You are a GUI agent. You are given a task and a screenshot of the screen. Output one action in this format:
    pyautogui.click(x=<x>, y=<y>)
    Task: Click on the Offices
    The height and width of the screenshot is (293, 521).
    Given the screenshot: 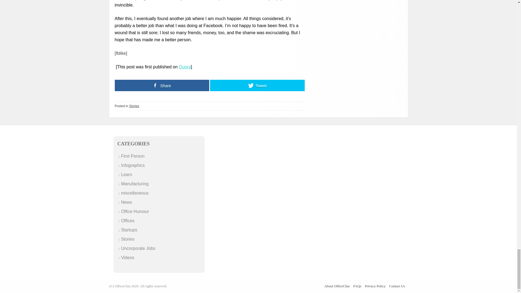 What is the action you would take?
    pyautogui.click(x=128, y=220)
    